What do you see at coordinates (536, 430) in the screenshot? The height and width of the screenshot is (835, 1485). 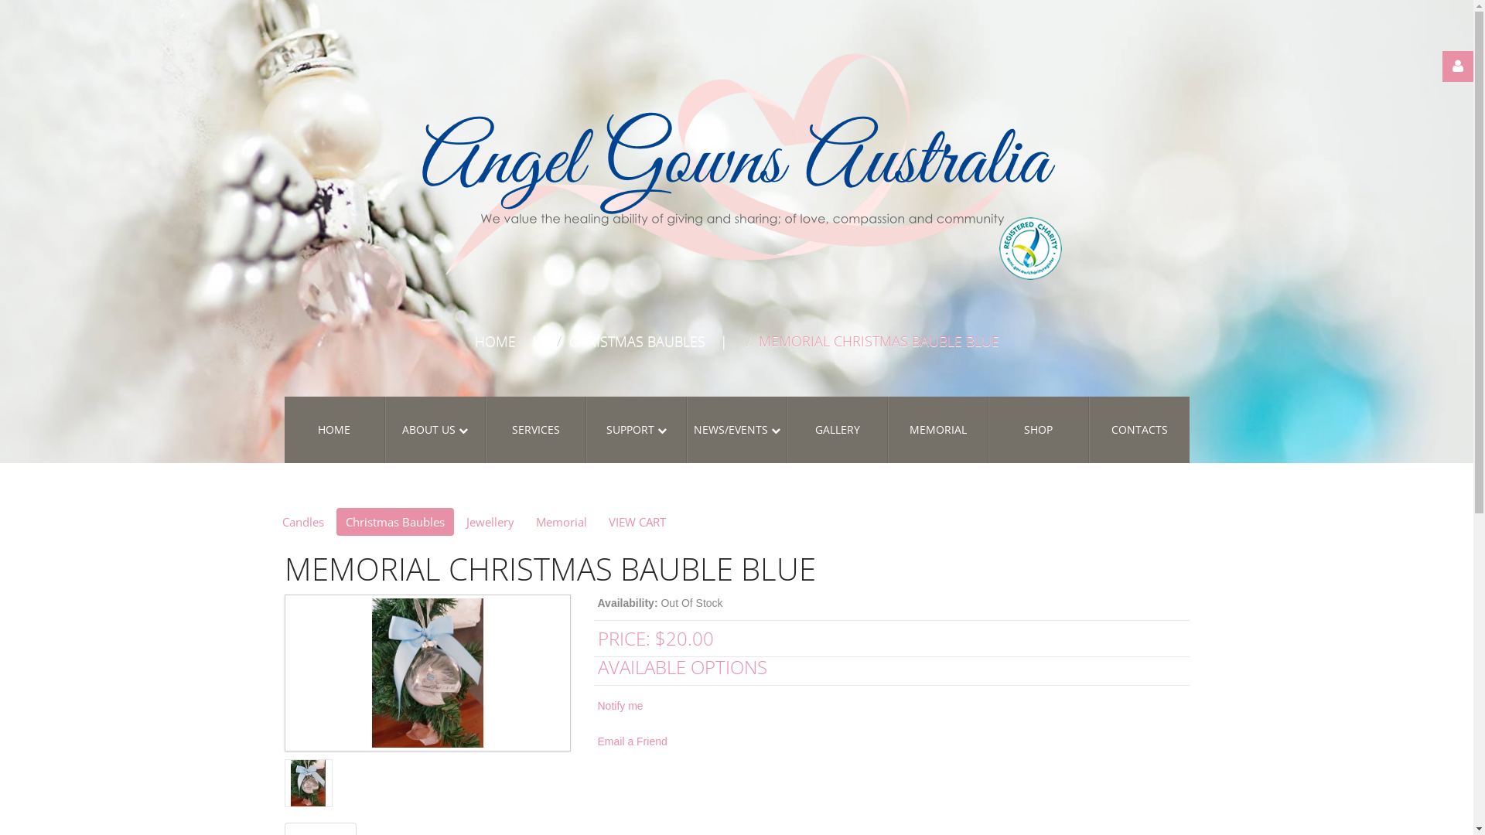 I see `SERVICES` at bounding box center [536, 430].